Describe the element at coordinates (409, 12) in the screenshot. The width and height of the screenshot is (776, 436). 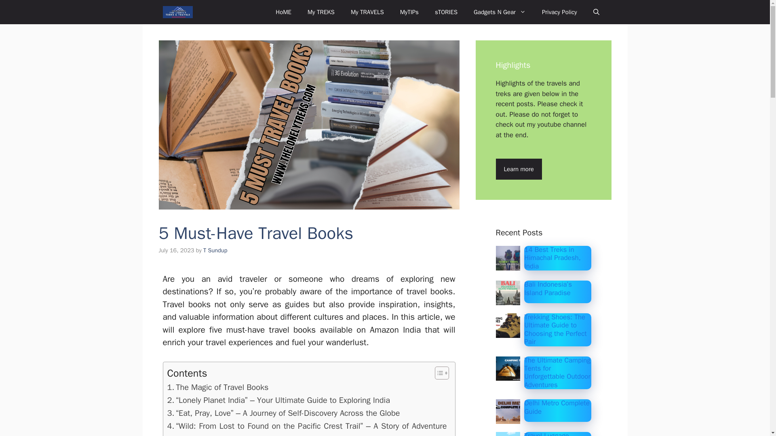
I see `MyTIPs` at that location.